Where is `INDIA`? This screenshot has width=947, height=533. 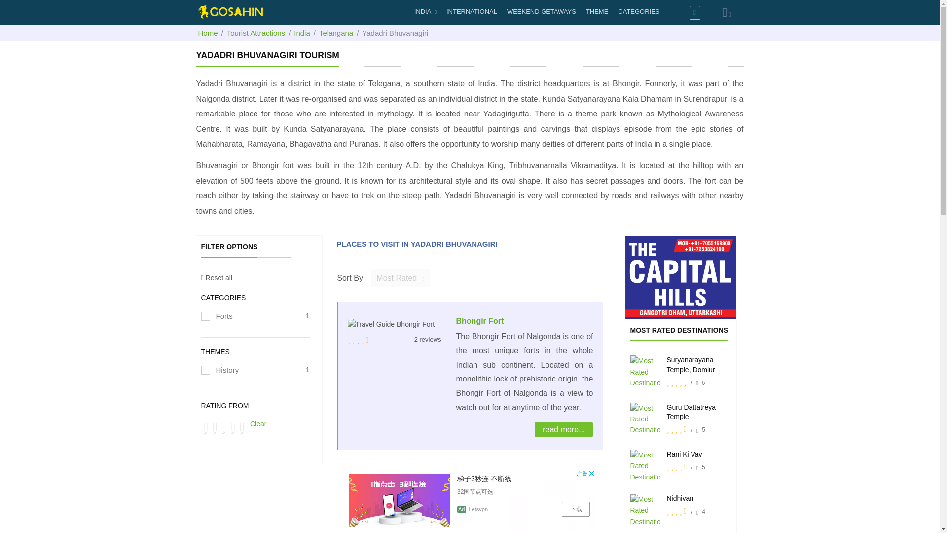
INDIA is located at coordinates (425, 12).